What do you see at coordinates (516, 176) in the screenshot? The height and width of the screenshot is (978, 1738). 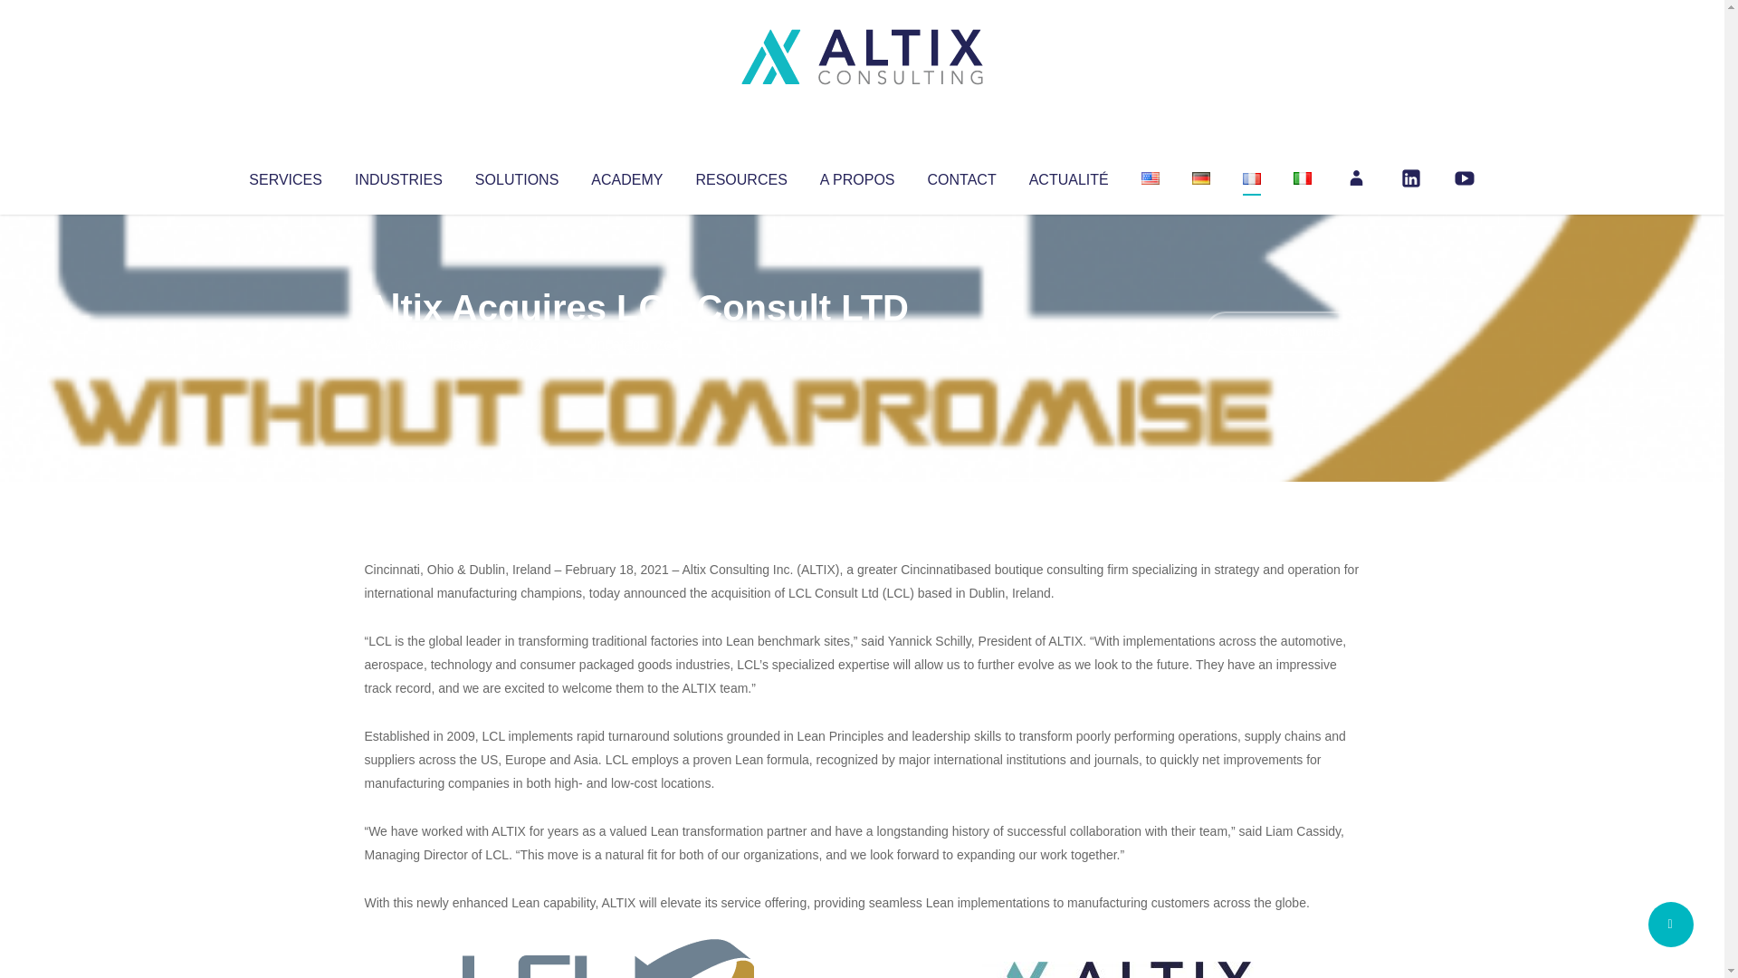 I see `SOLUTIONS` at bounding box center [516, 176].